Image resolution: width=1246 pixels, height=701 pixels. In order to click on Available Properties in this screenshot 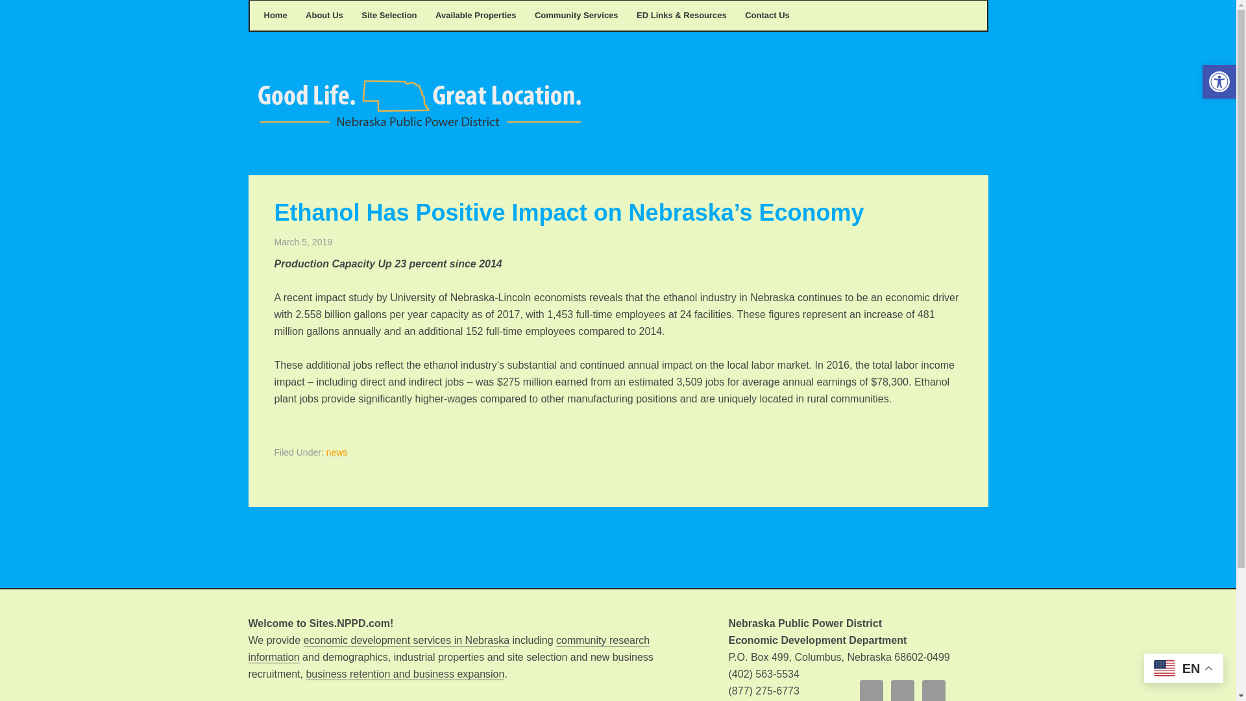, I will do `click(476, 16)`.